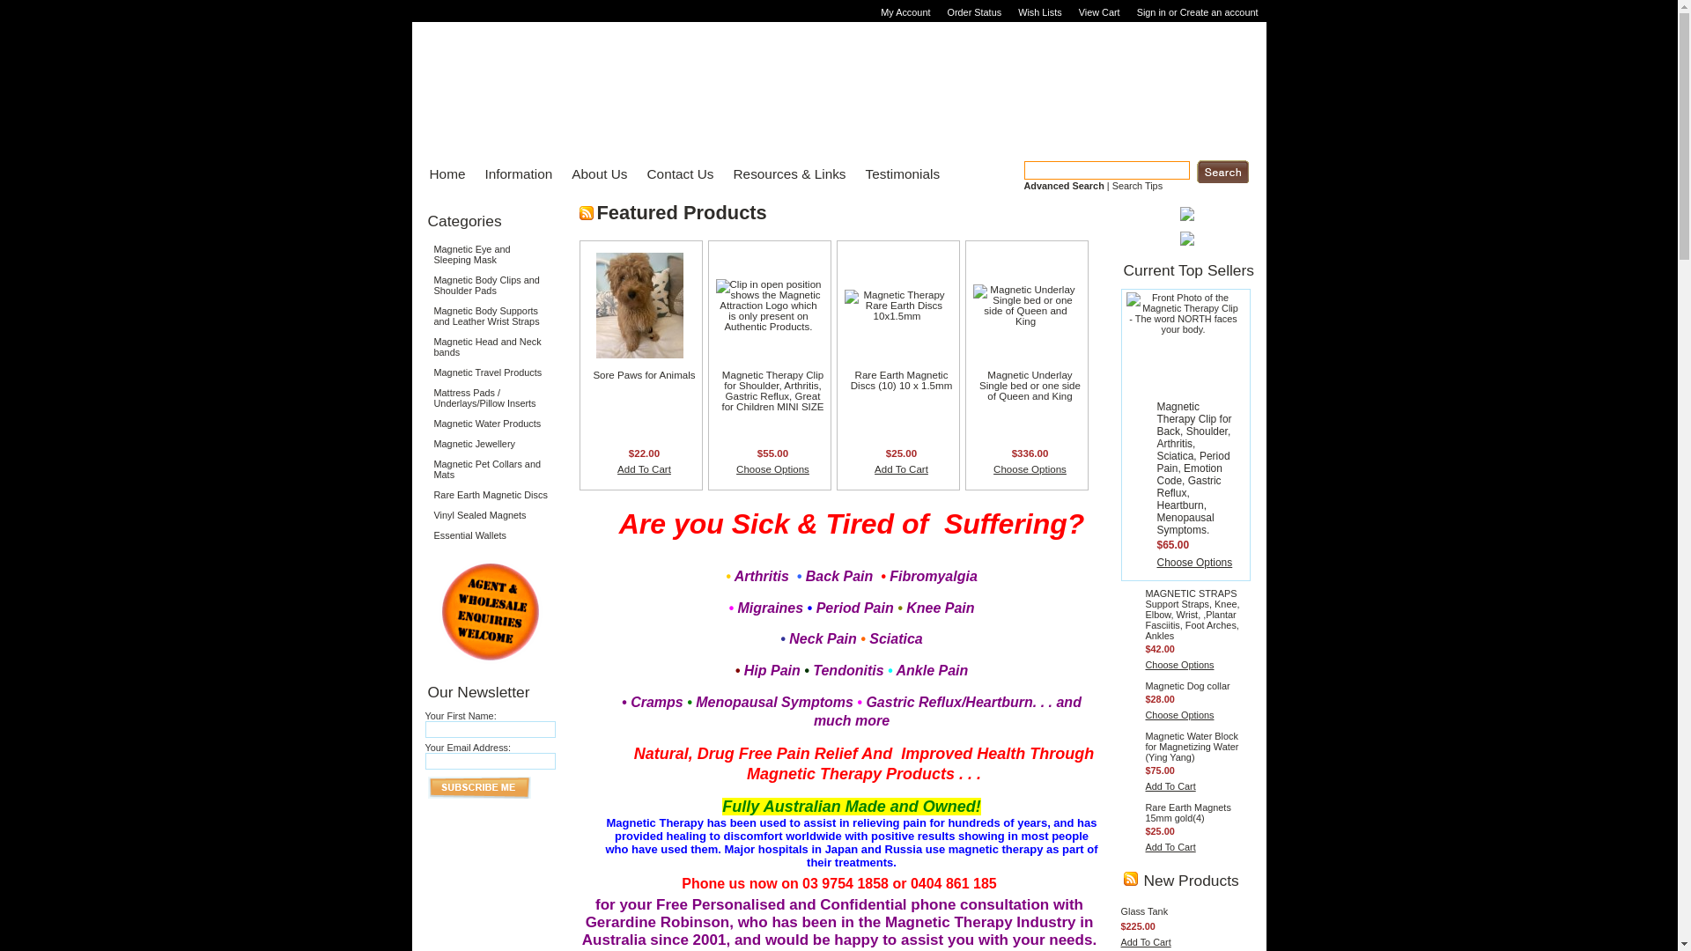 The height and width of the screenshot is (951, 1691). Describe the element at coordinates (1195, 563) in the screenshot. I see `Choose Options` at that location.